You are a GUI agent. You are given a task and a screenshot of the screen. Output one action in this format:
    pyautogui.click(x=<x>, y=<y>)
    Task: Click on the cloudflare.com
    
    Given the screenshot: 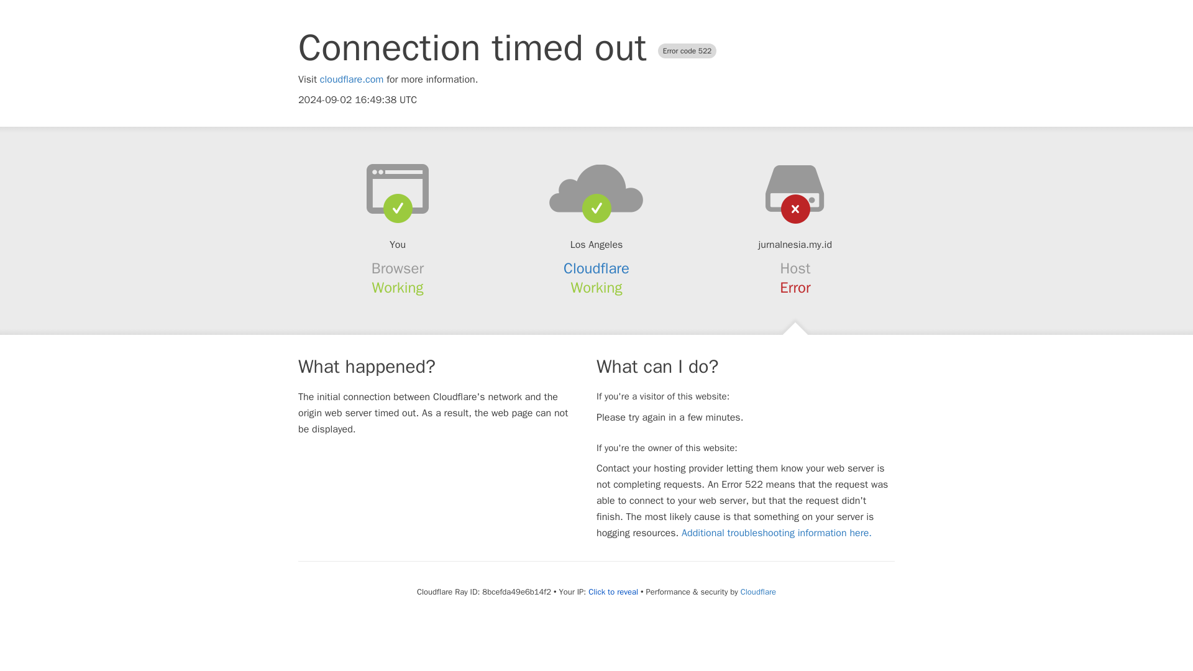 What is the action you would take?
    pyautogui.click(x=352, y=80)
    